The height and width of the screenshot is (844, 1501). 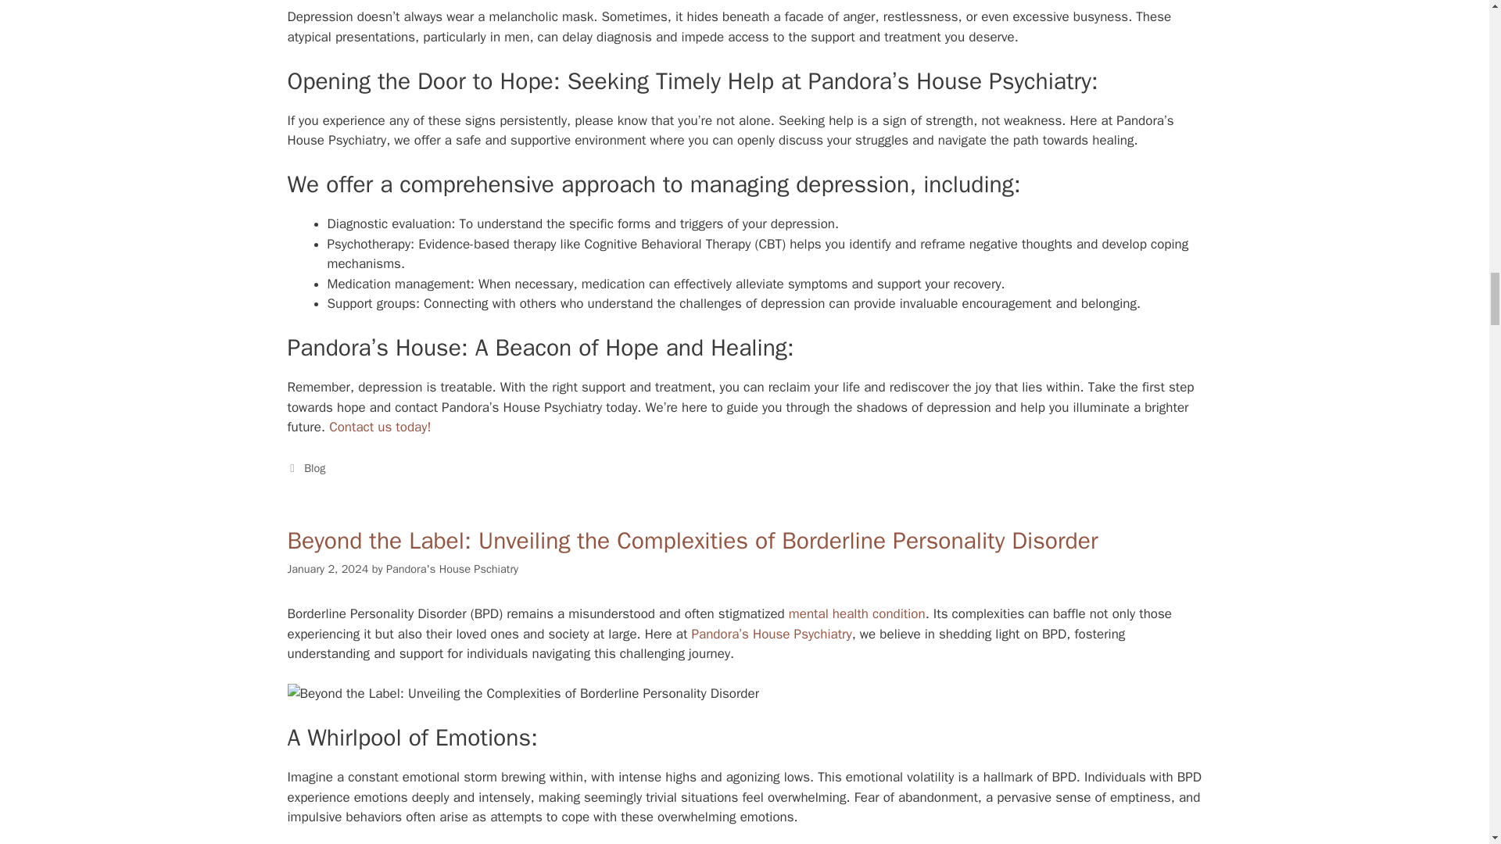 What do you see at coordinates (452, 569) in the screenshot?
I see `View all posts by Pandora's House Pschiatry` at bounding box center [452, 569].